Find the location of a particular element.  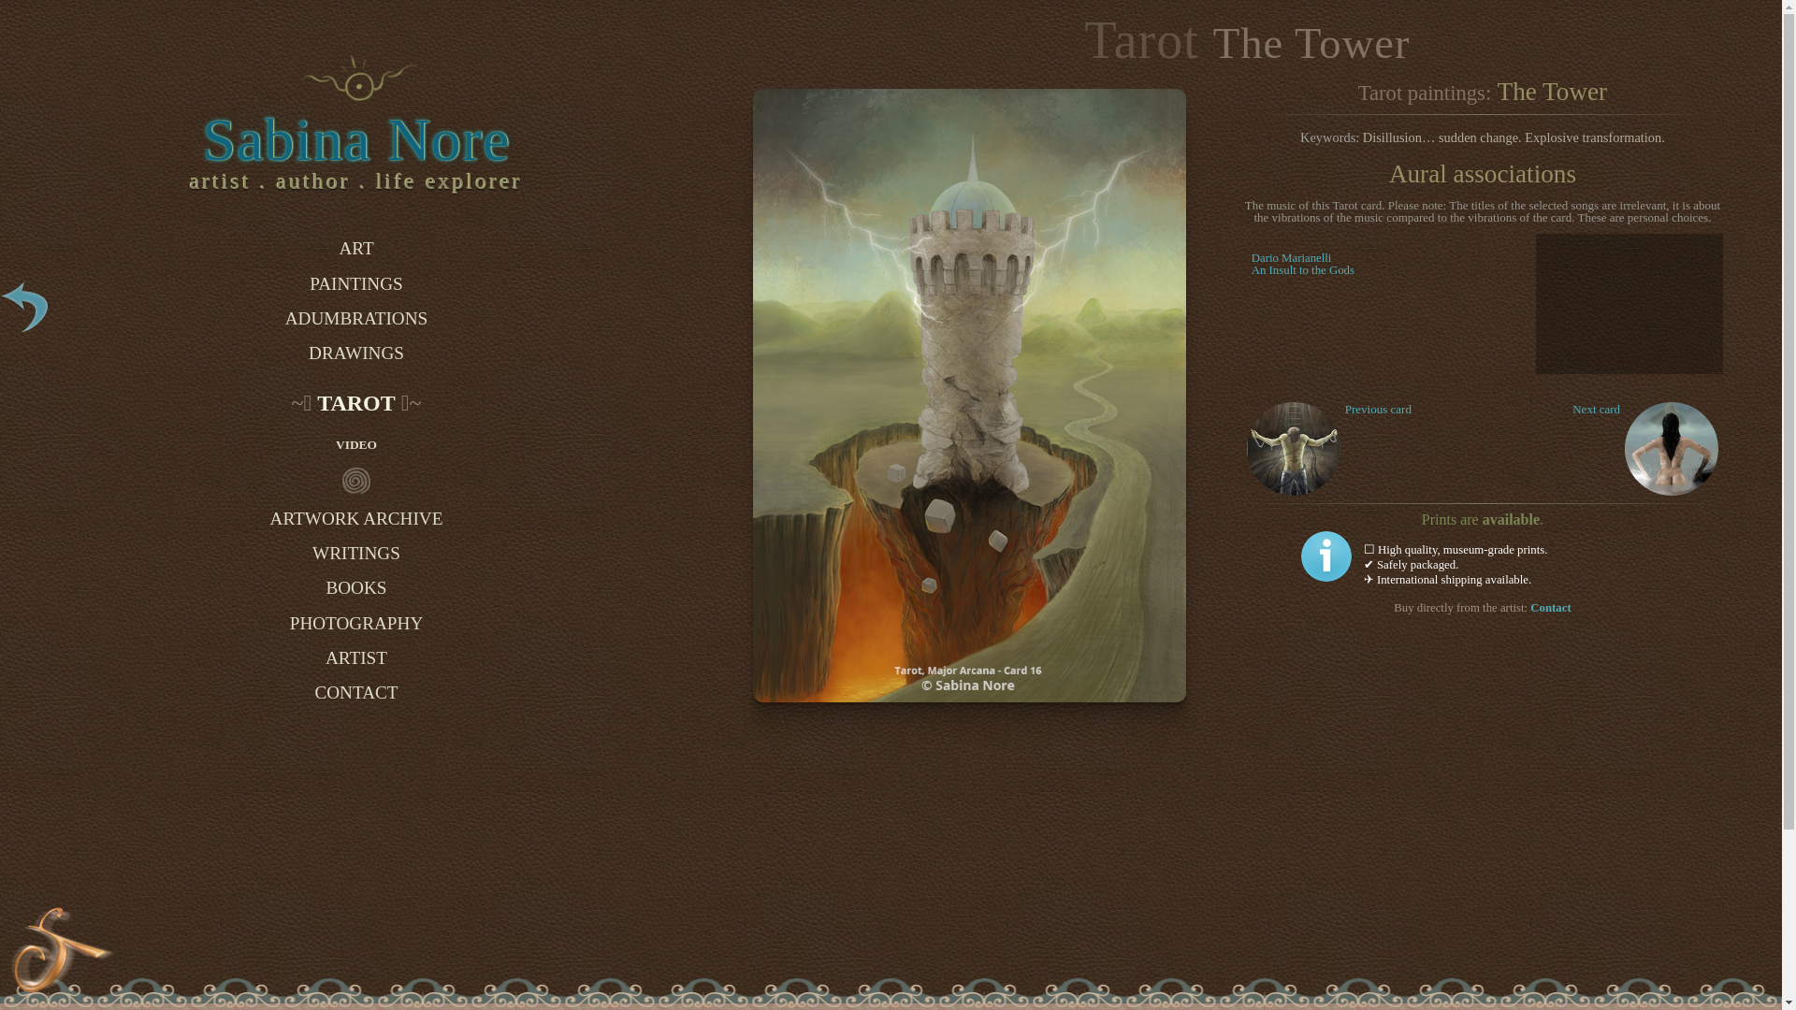

Contact is located at coordinates (355, 693).